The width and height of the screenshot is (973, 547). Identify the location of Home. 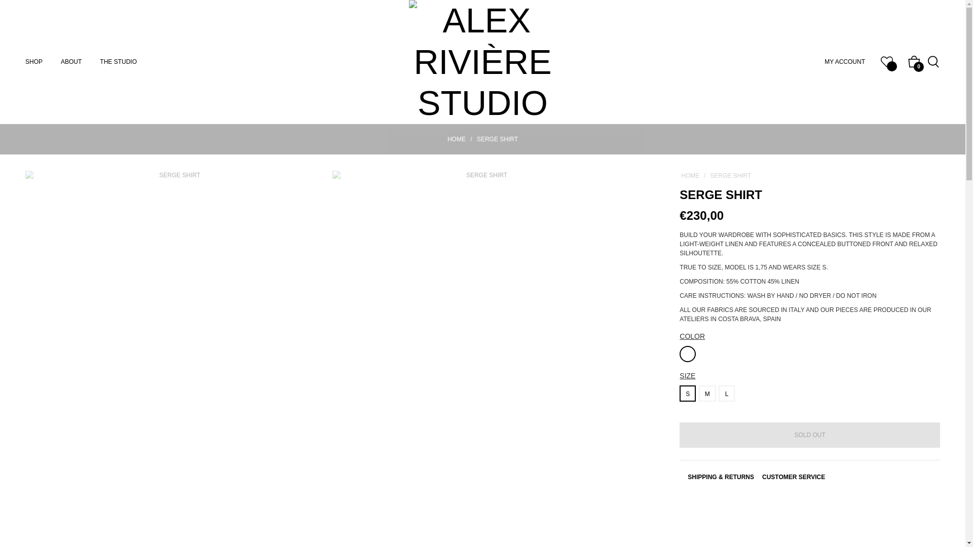
(456, 139).